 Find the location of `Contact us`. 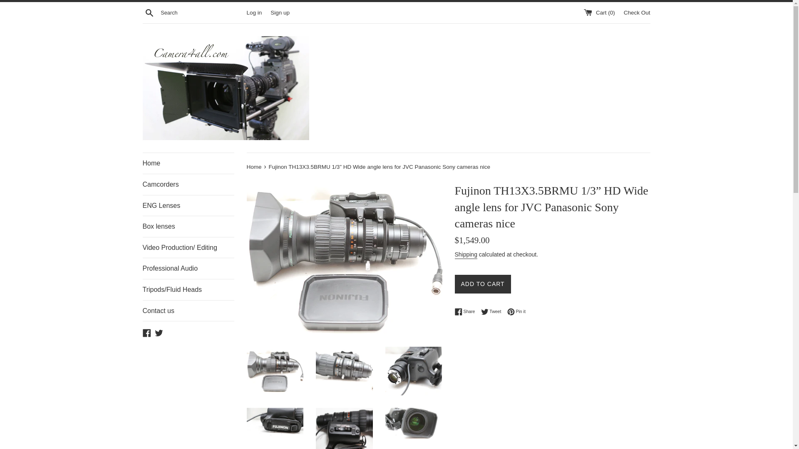

Contact us is located at coordinates (493, 312).